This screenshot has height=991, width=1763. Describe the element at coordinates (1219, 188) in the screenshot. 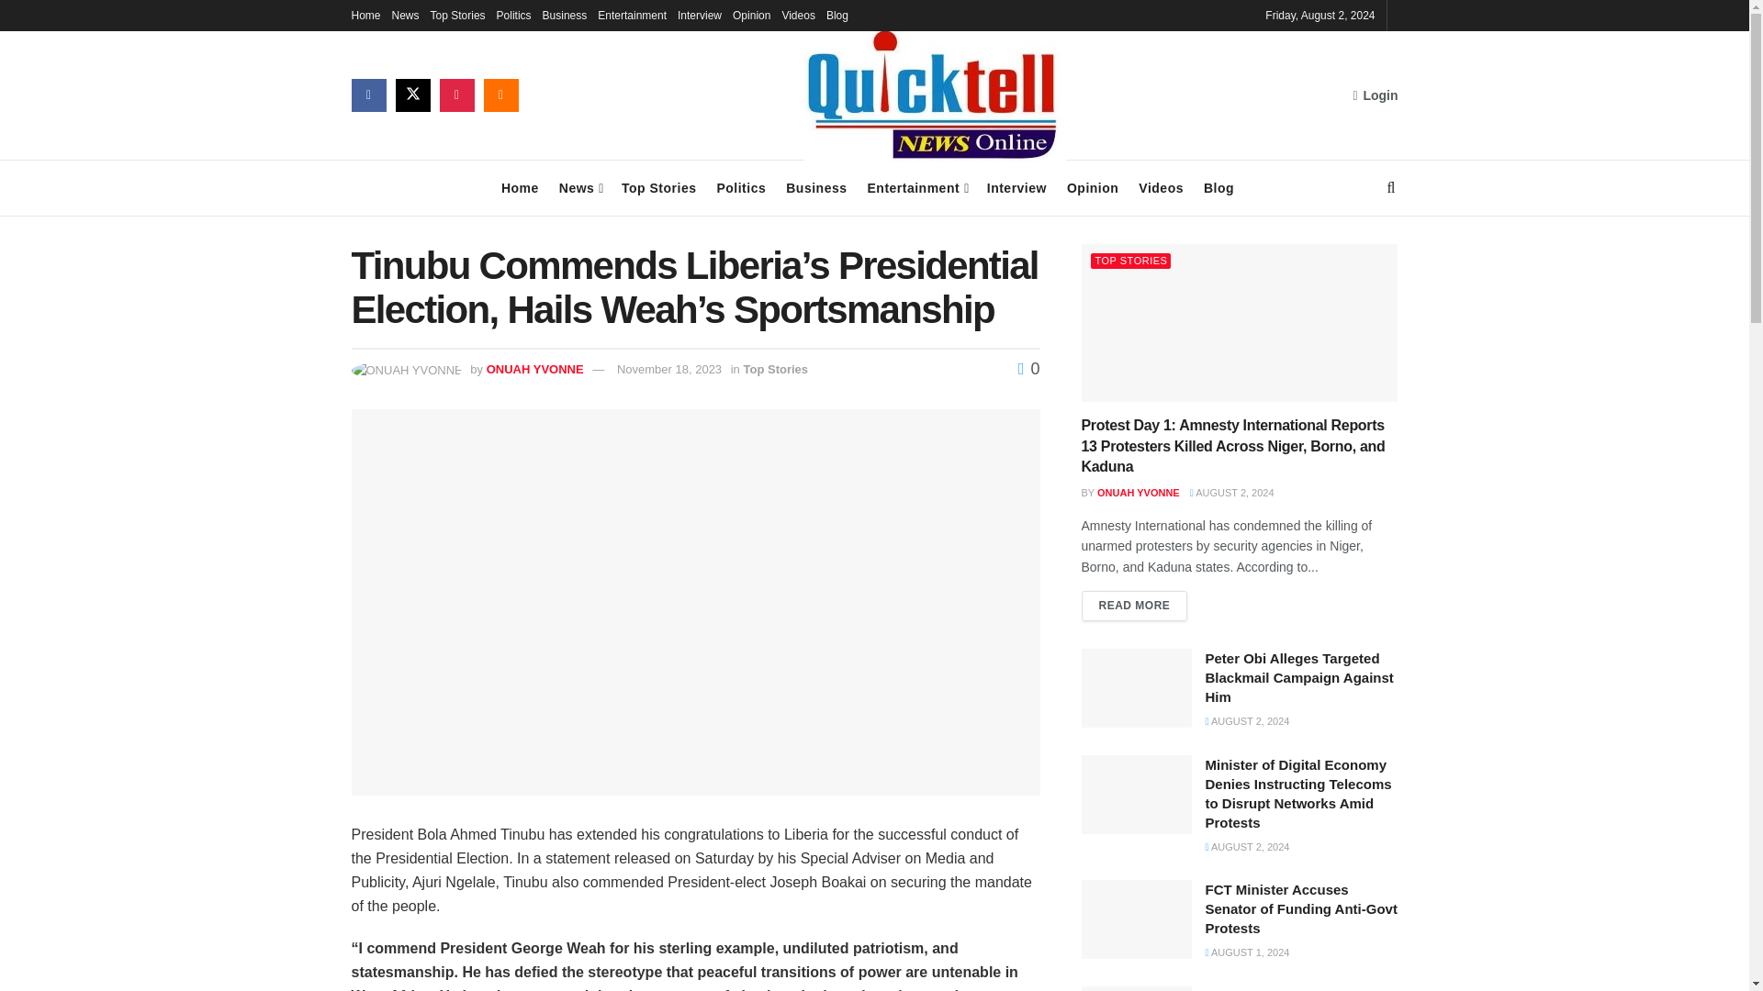

I see `Blog` at that location.